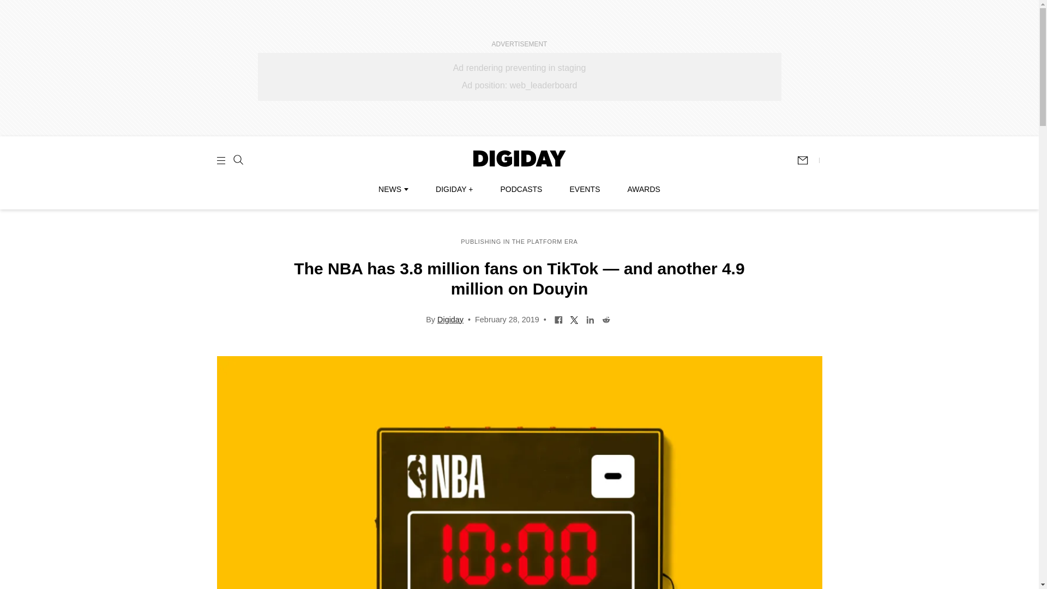  I want to click on EVENTS, so click(585, 189).